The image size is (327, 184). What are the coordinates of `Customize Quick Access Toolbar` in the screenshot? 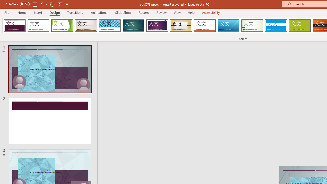 It's located at (67, 4).